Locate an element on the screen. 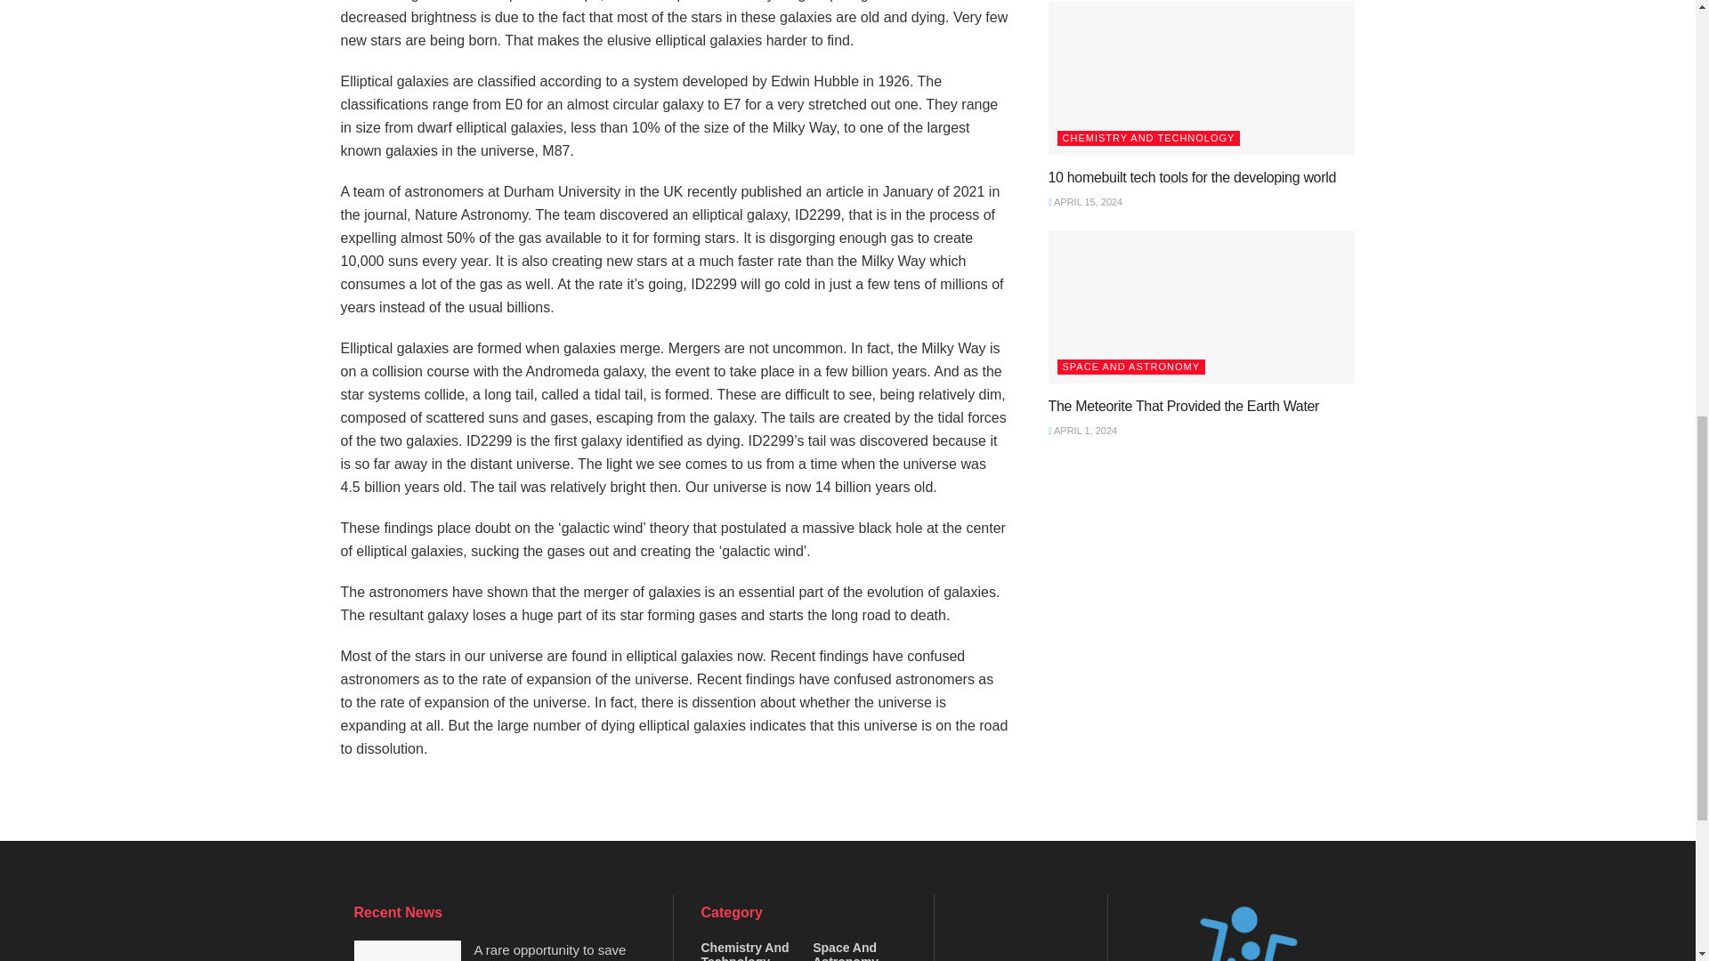  The Meteorite That Provided the Earth Water is located at coordinates (1184, 406).